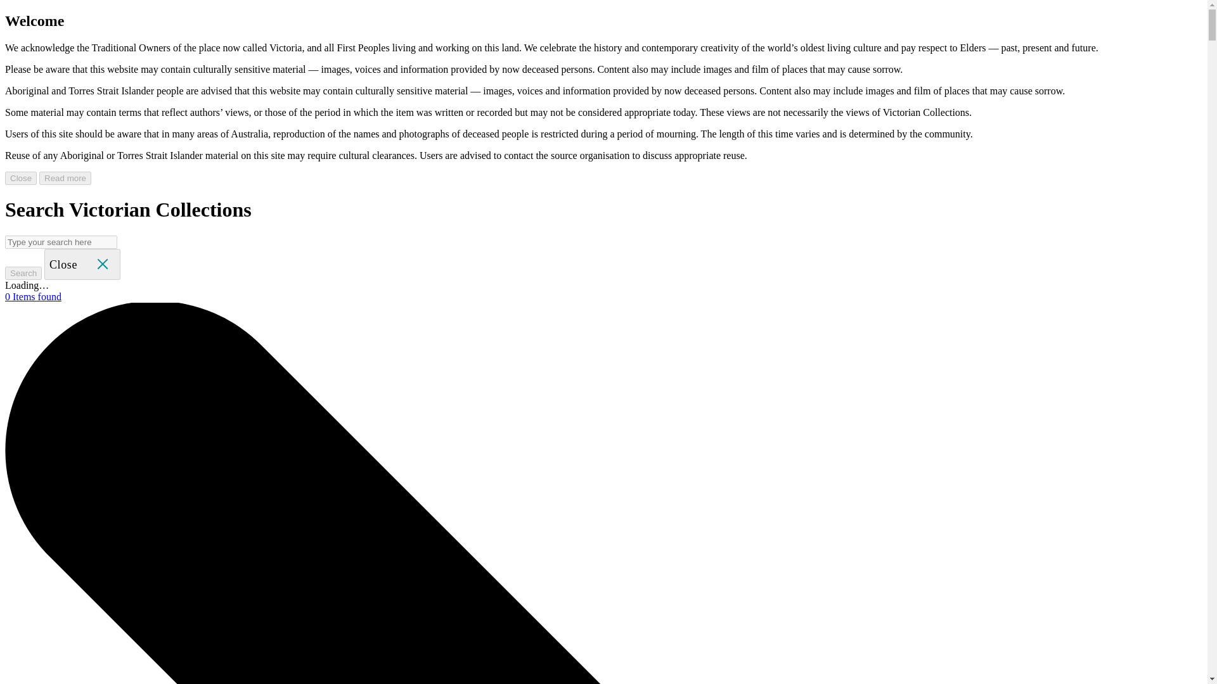 This screenshot has height=684, width=1217. Describe the element at coordinates (65, 178) in the screenshot. I see `Read more` at that location.